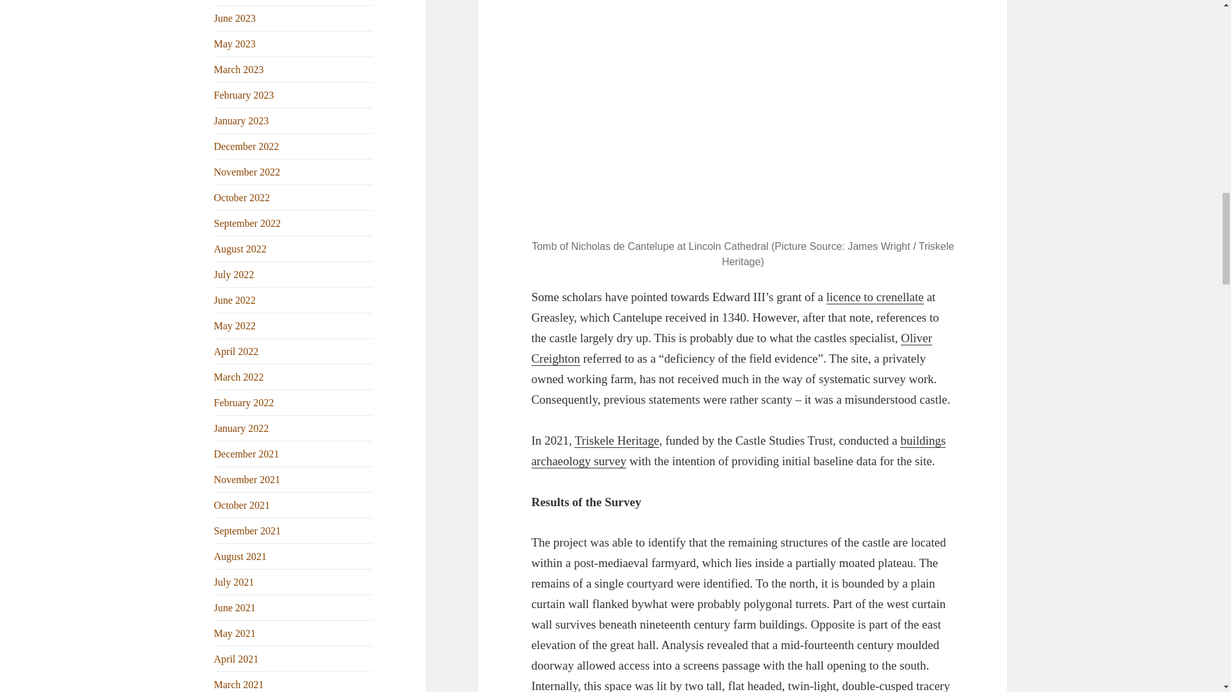 This screenshot has height=692, width=1231. I want to click on November 2022, so click(247, 172).